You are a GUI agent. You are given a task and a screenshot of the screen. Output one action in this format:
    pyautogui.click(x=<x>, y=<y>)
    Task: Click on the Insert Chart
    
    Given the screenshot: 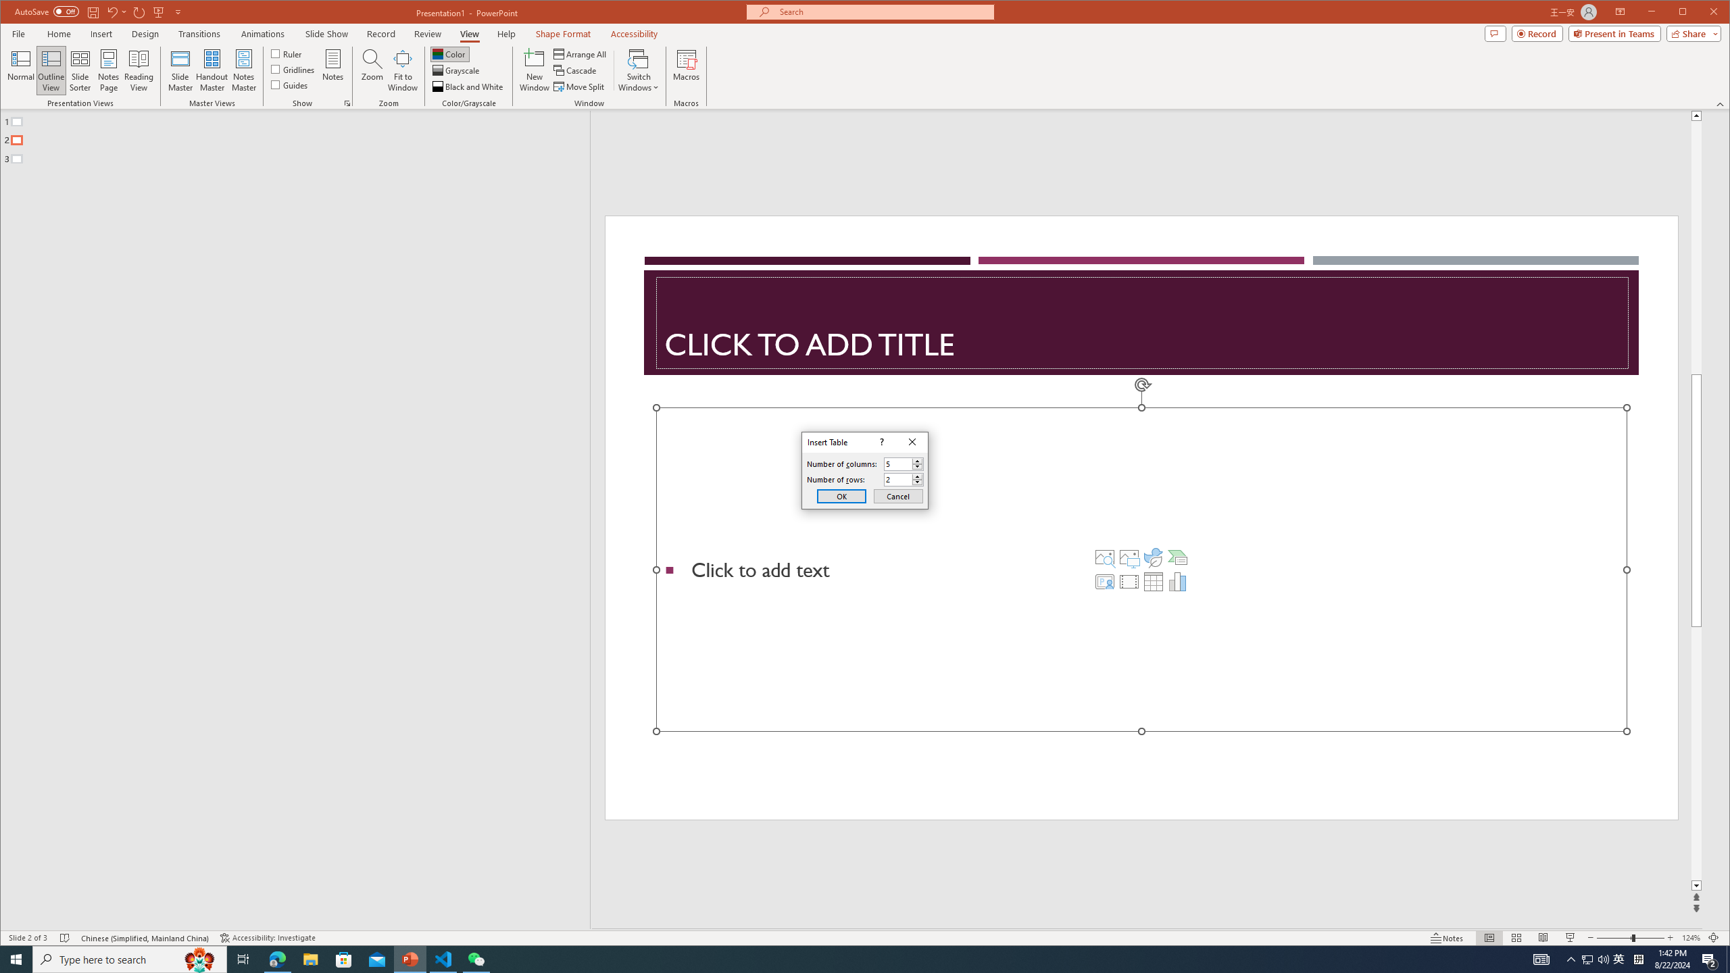 What is the action you would take?
    pyautogui.click(x=685, y=70)
    